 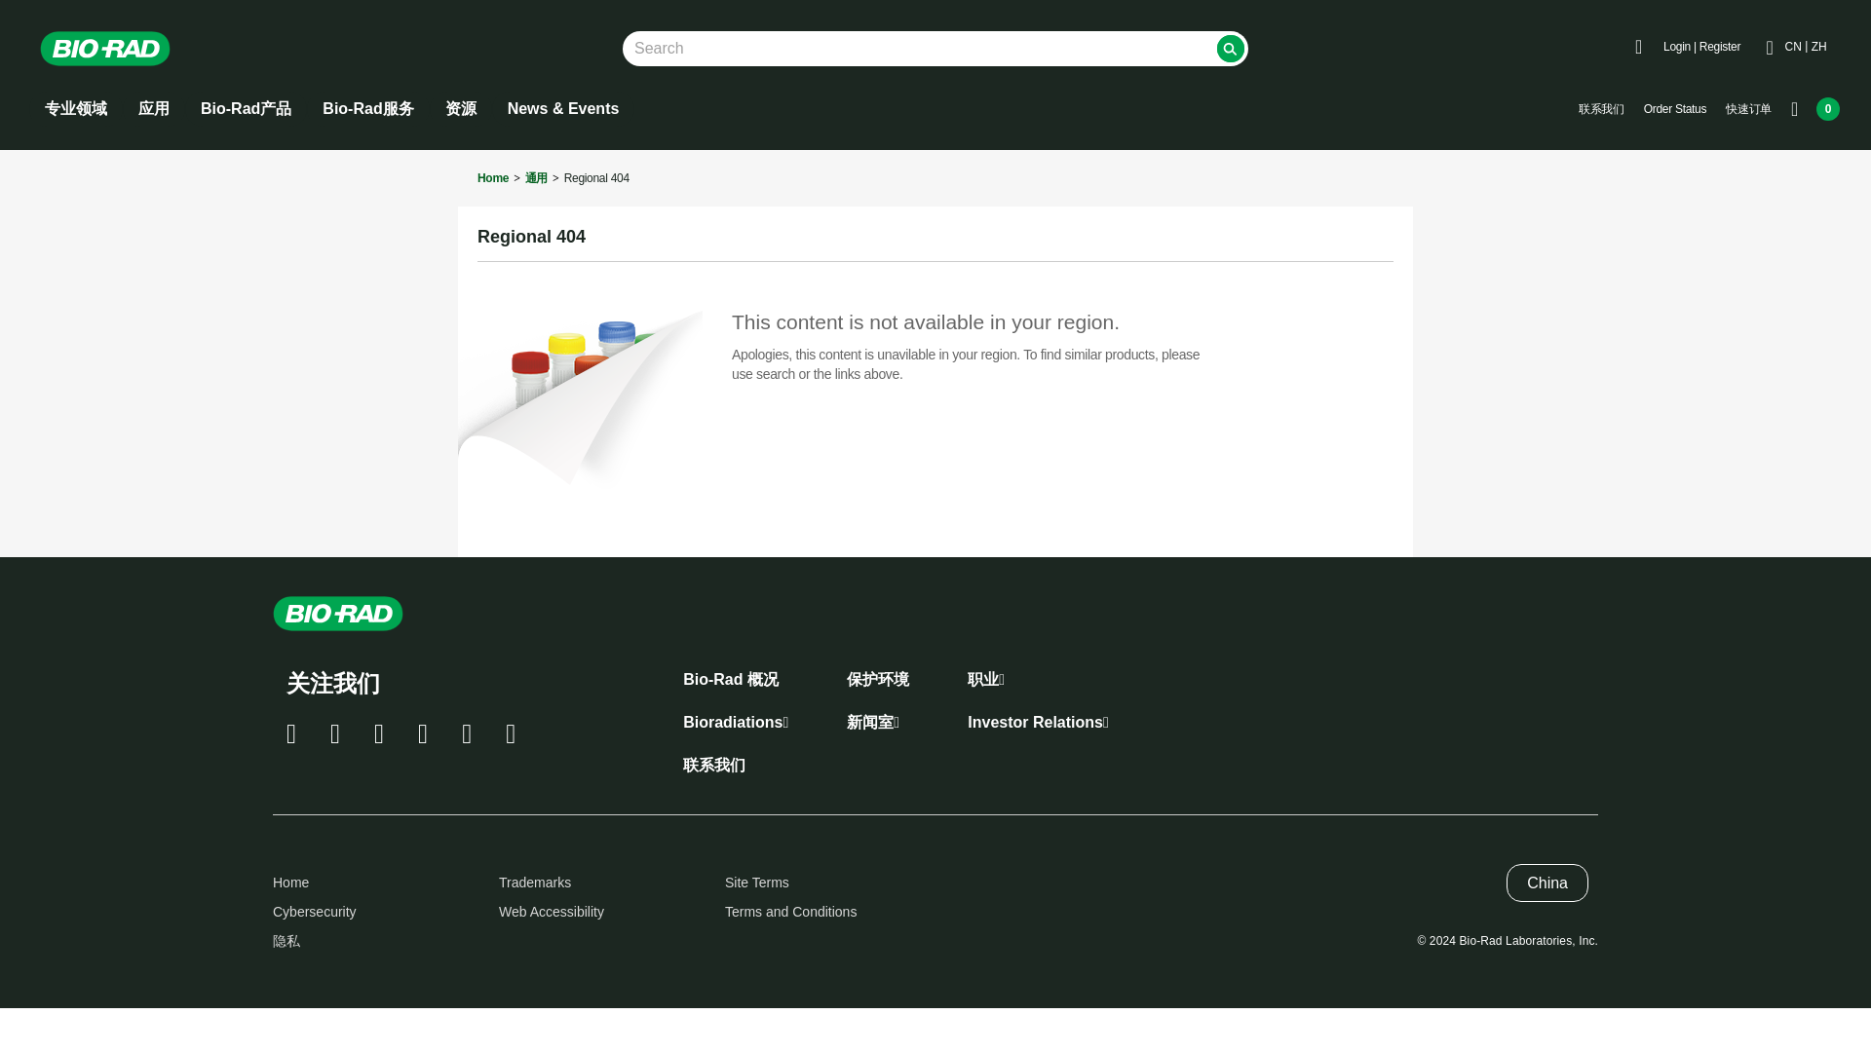 What do you see at coordinates (119, 49) in the screenshot?
I see `Bio-Rad` at bounding box center [119, 49].